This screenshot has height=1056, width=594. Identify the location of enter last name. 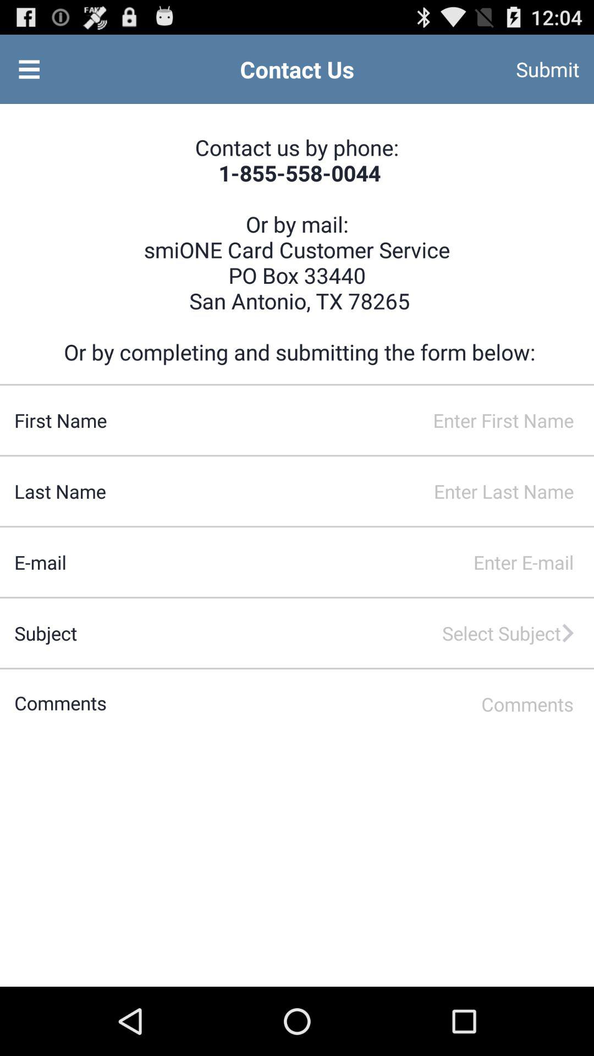
(350, 491).